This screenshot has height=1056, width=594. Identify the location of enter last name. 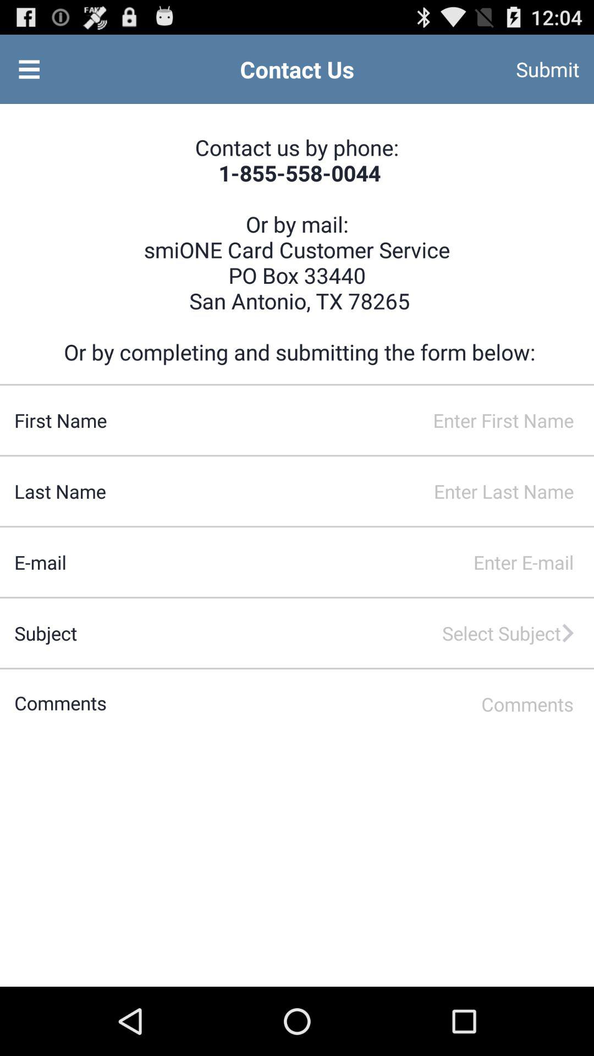
(350, 491).